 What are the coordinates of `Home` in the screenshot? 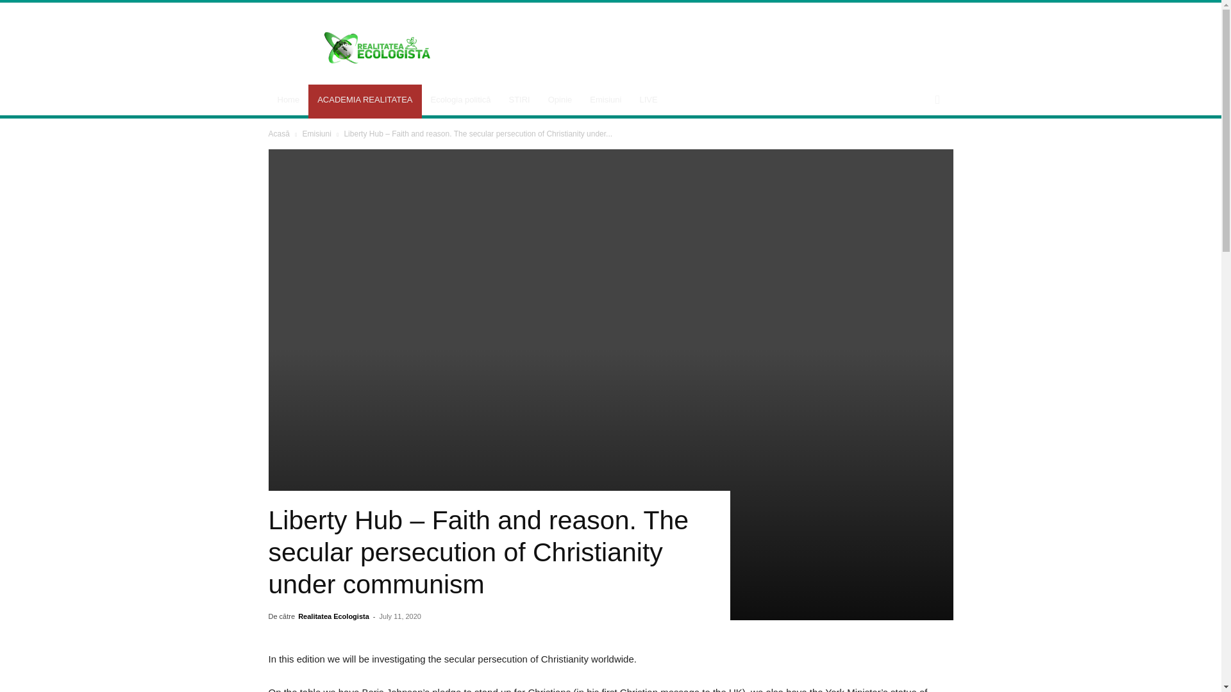 It's located at (289, 100).